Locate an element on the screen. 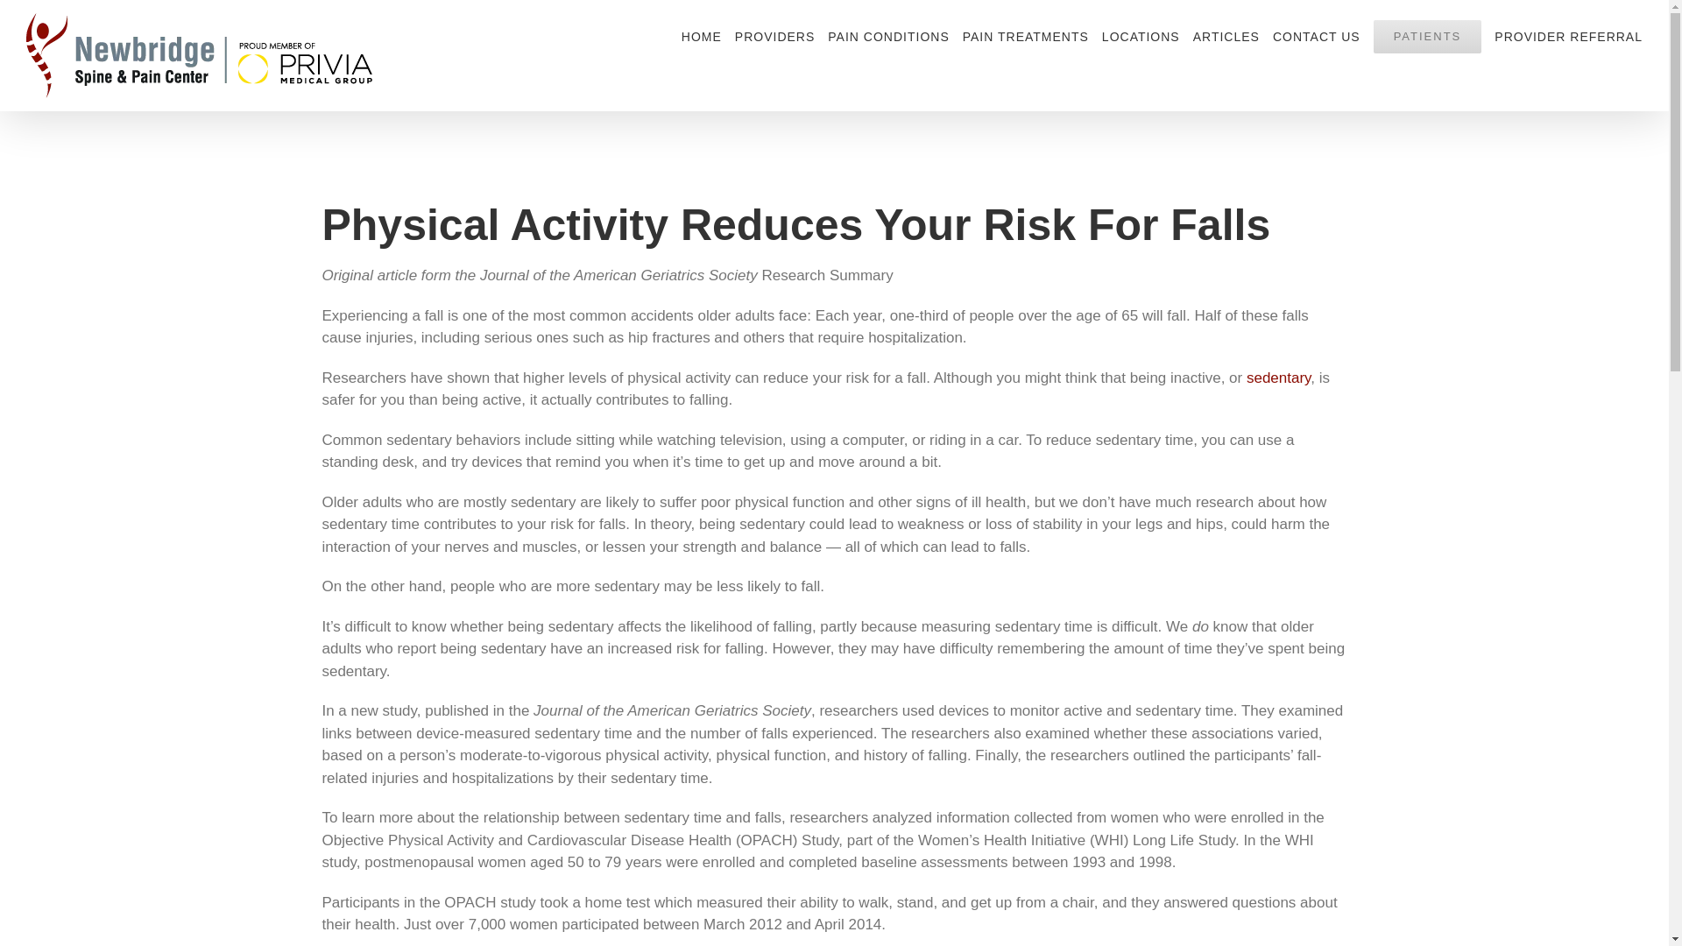  PAIN CONDITIONS is located at coordinates (887, 37).